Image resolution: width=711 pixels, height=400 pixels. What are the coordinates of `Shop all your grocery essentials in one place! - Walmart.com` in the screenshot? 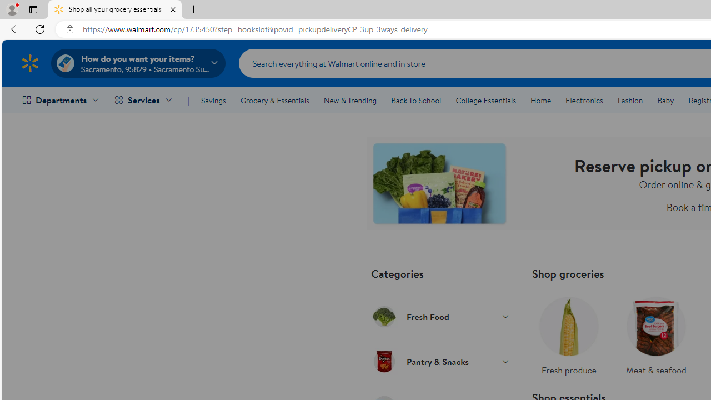 It's located at (115, 10).